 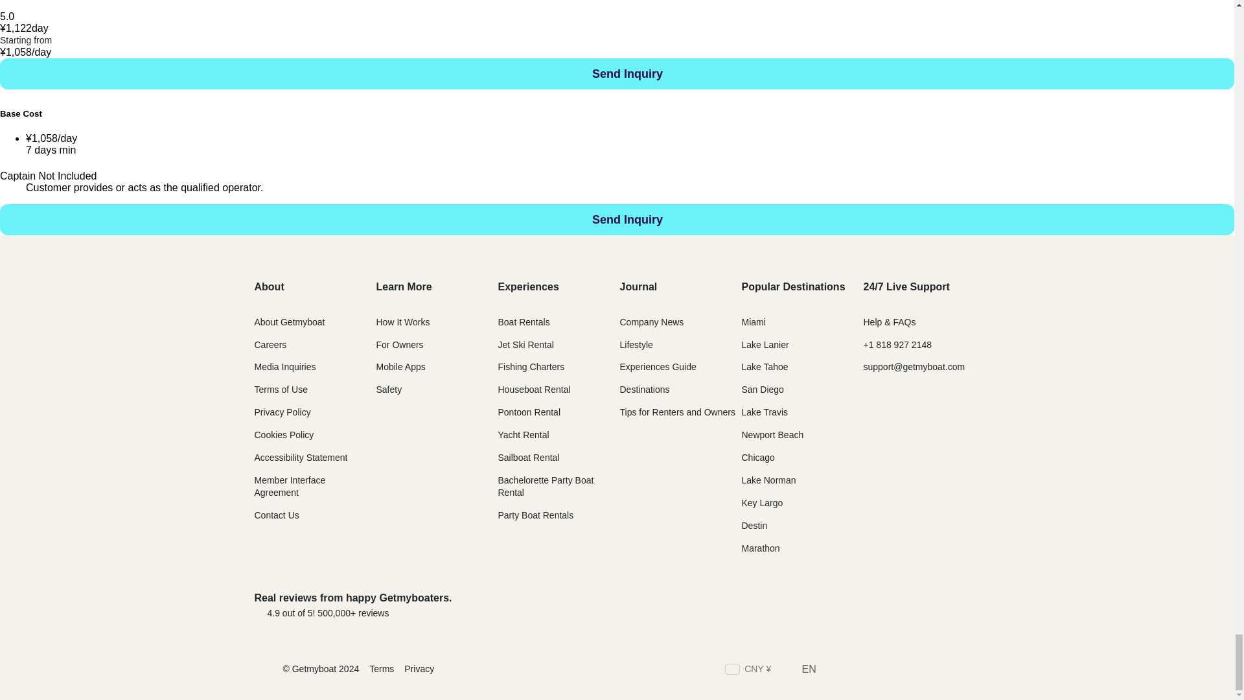 I want to click on Instagram, so click(x=879, y=670).